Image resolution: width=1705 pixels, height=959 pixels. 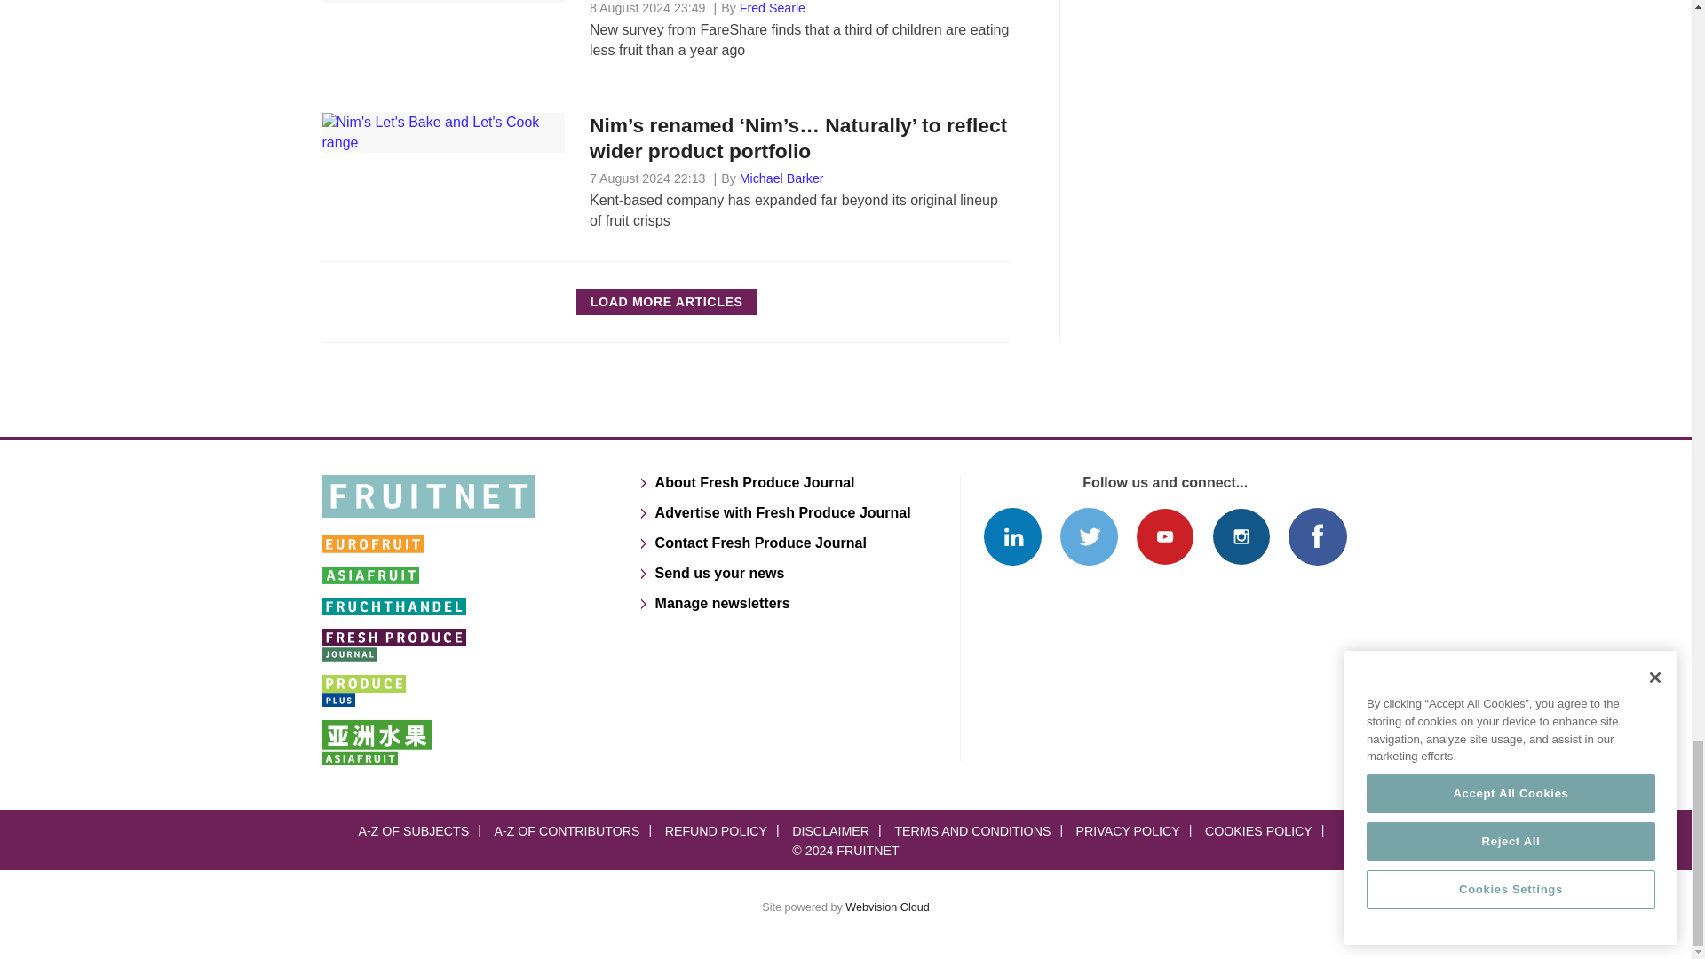 What do you see at coordinates (1241, 536) in the screenshot?
I see `Follow us on Instagram` at bounding box center [1241, 536].